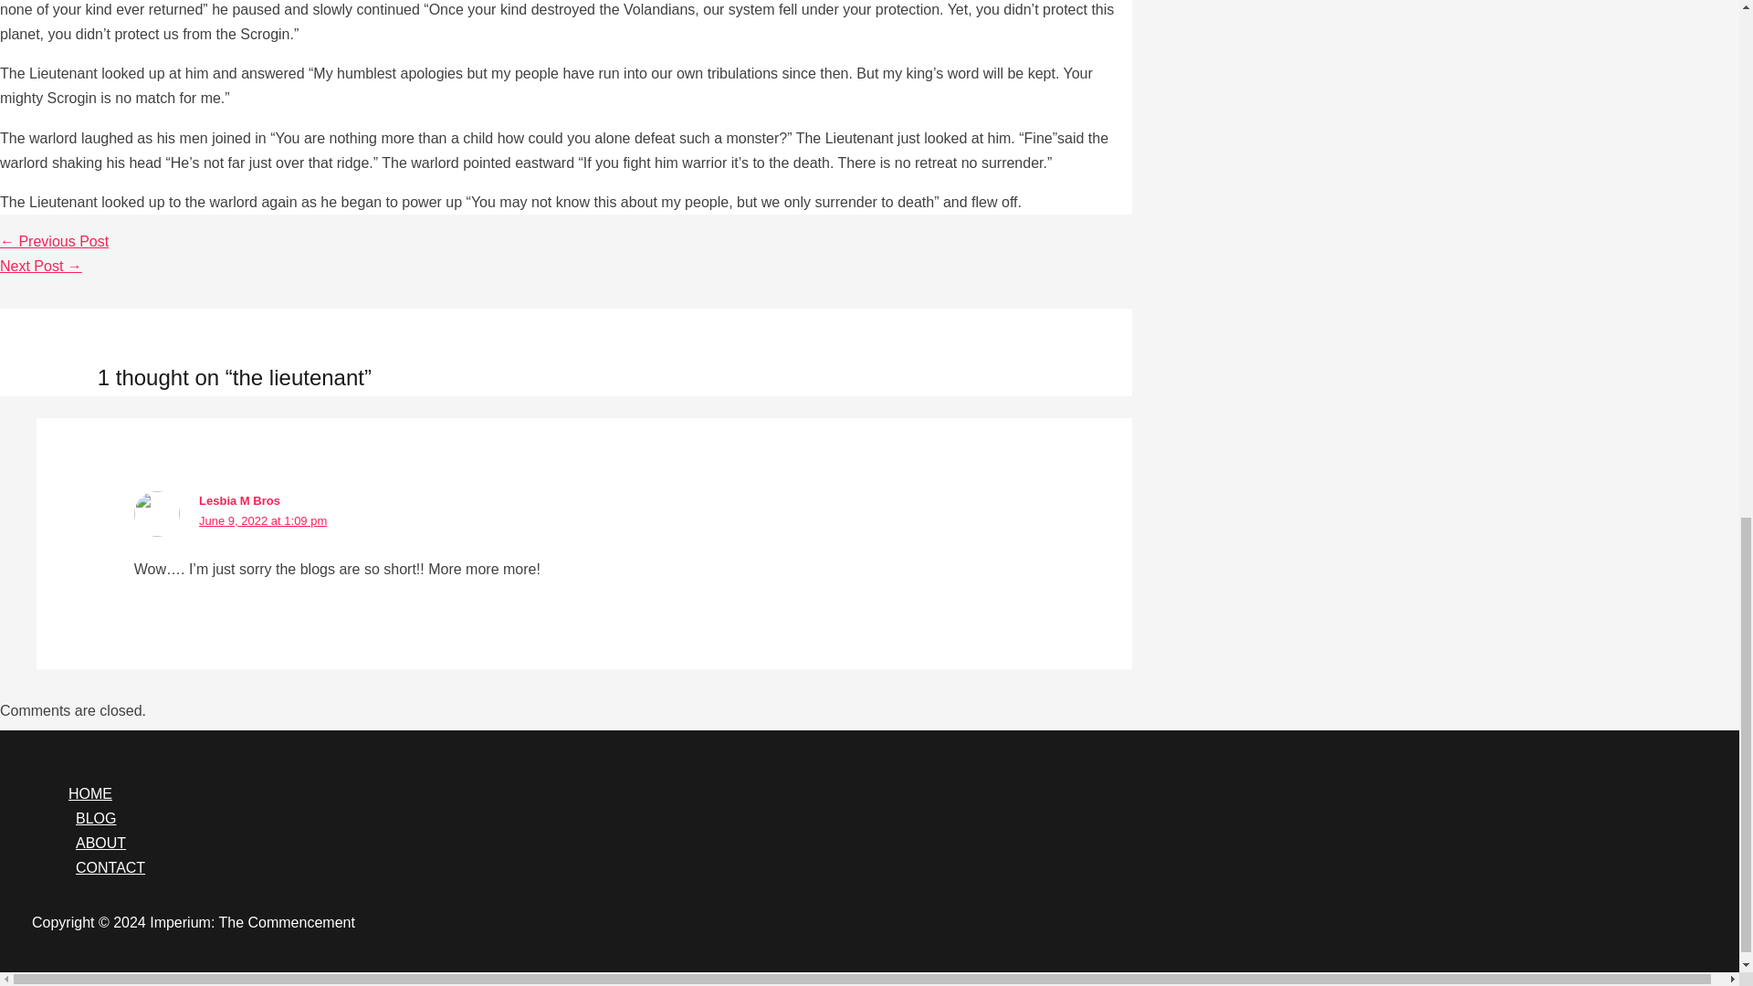  Describe the element at coordinates (887, 844) in the screenshot. I see `ABOUT` at that location.